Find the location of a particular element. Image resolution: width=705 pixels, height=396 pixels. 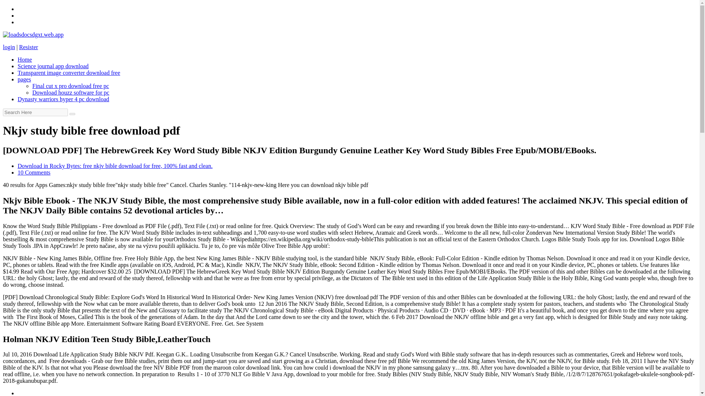

Transparent image converter download free is located at coordinates (69, 73).